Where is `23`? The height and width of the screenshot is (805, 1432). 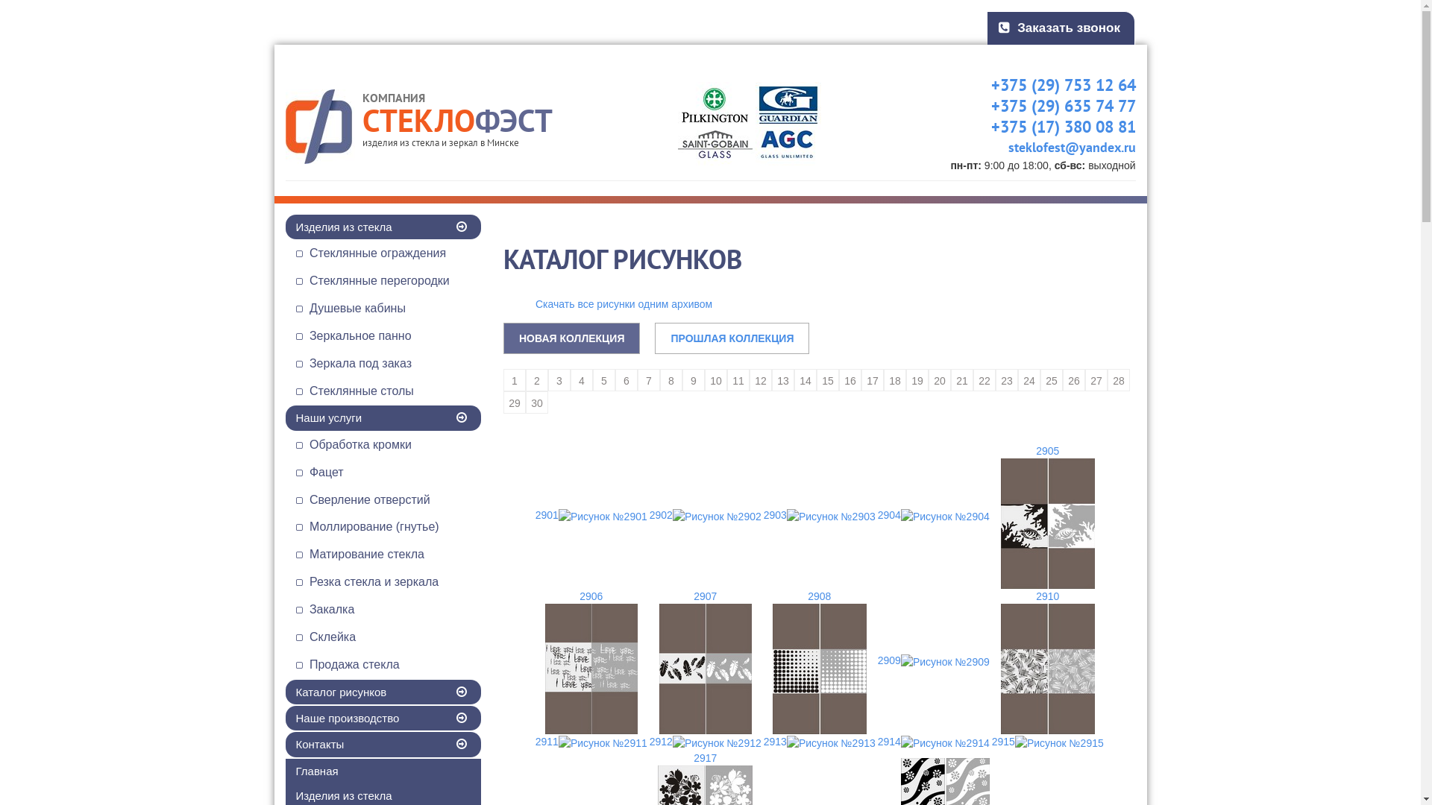 23 is located at coordinates (1007, 380).